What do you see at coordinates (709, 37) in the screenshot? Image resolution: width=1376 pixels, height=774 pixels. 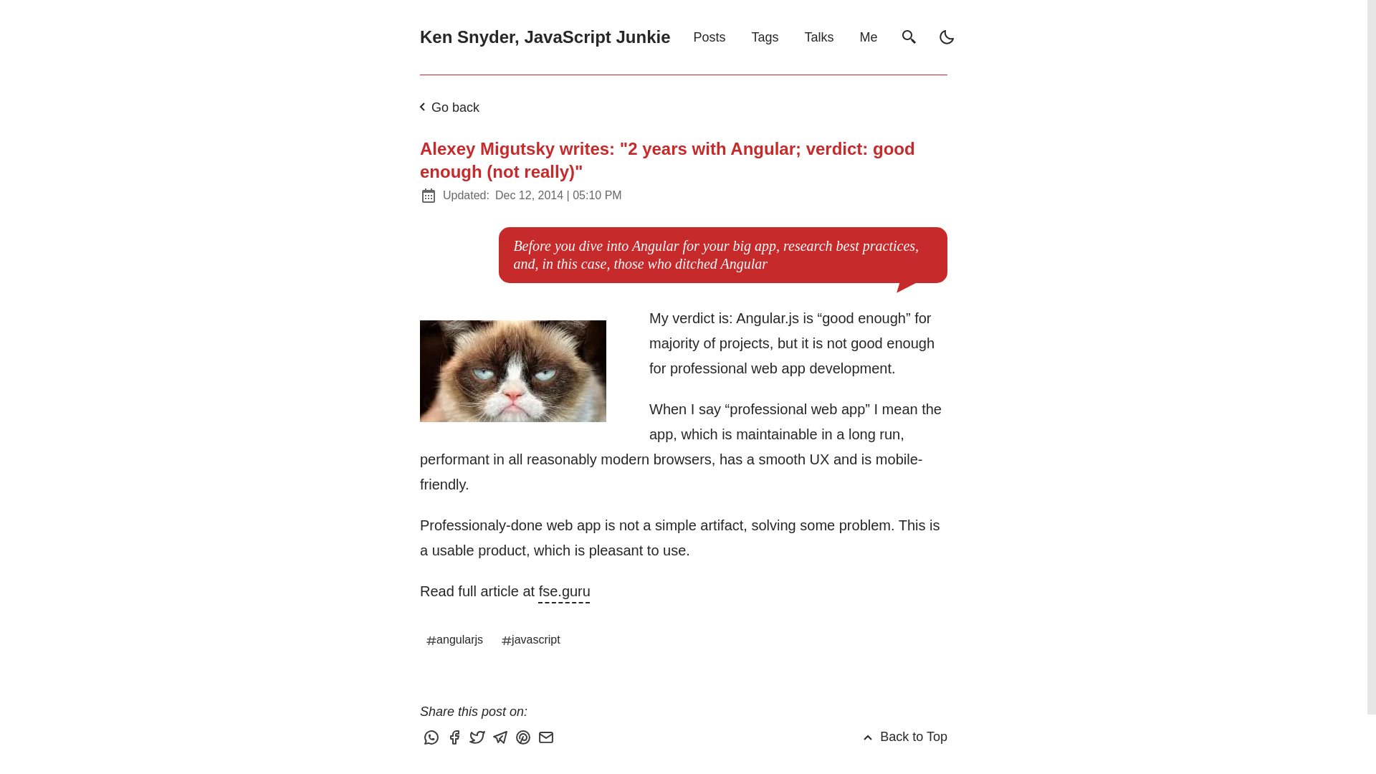 I see `Posts` at bounding box center [709, 37].